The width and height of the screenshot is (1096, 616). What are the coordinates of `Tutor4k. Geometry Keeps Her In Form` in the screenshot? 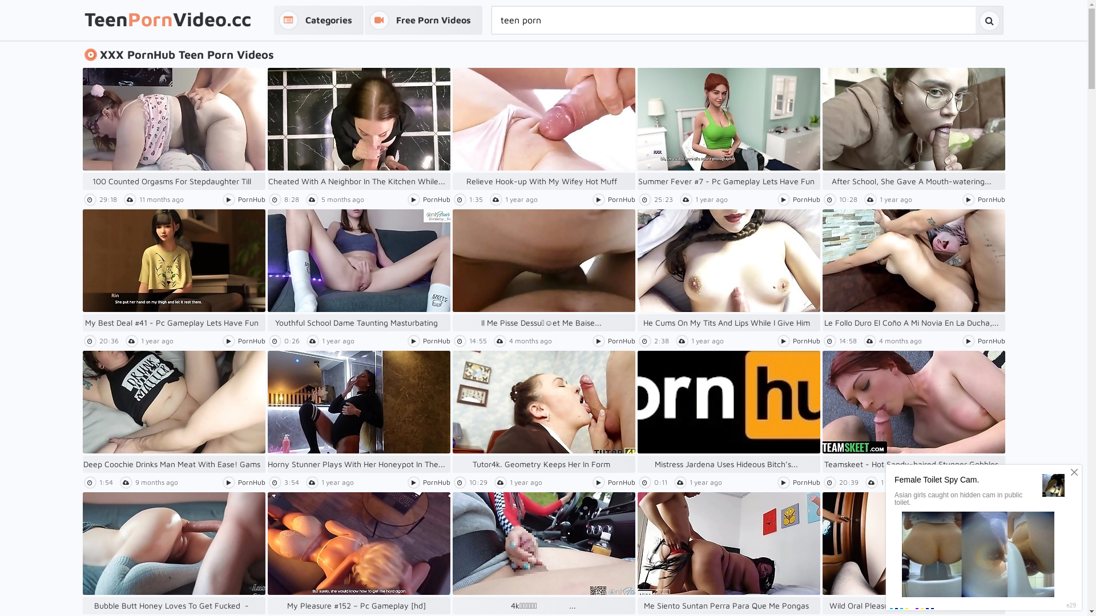 It's located at (543, 412).